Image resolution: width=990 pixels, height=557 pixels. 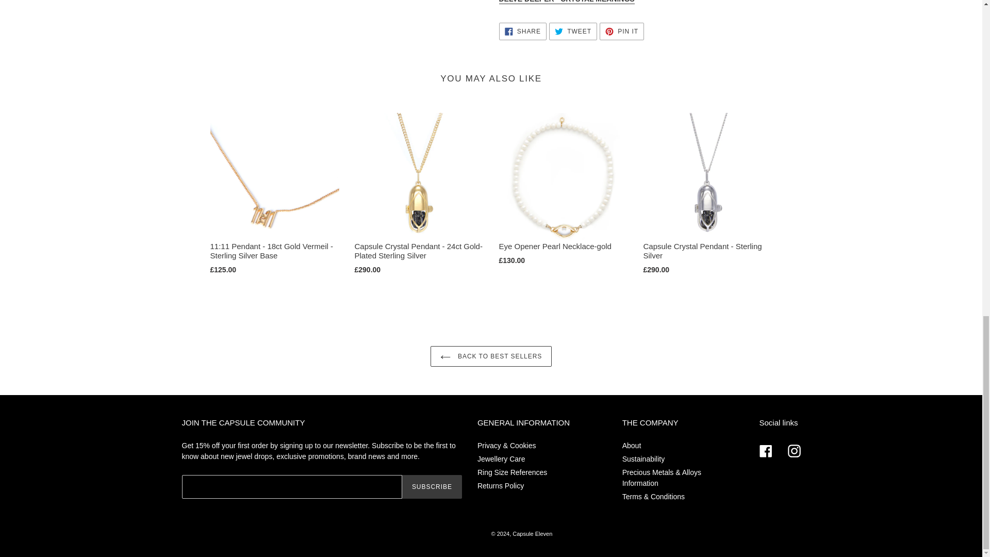 I want to click on crystal meanings, so click(x=566, y=2).